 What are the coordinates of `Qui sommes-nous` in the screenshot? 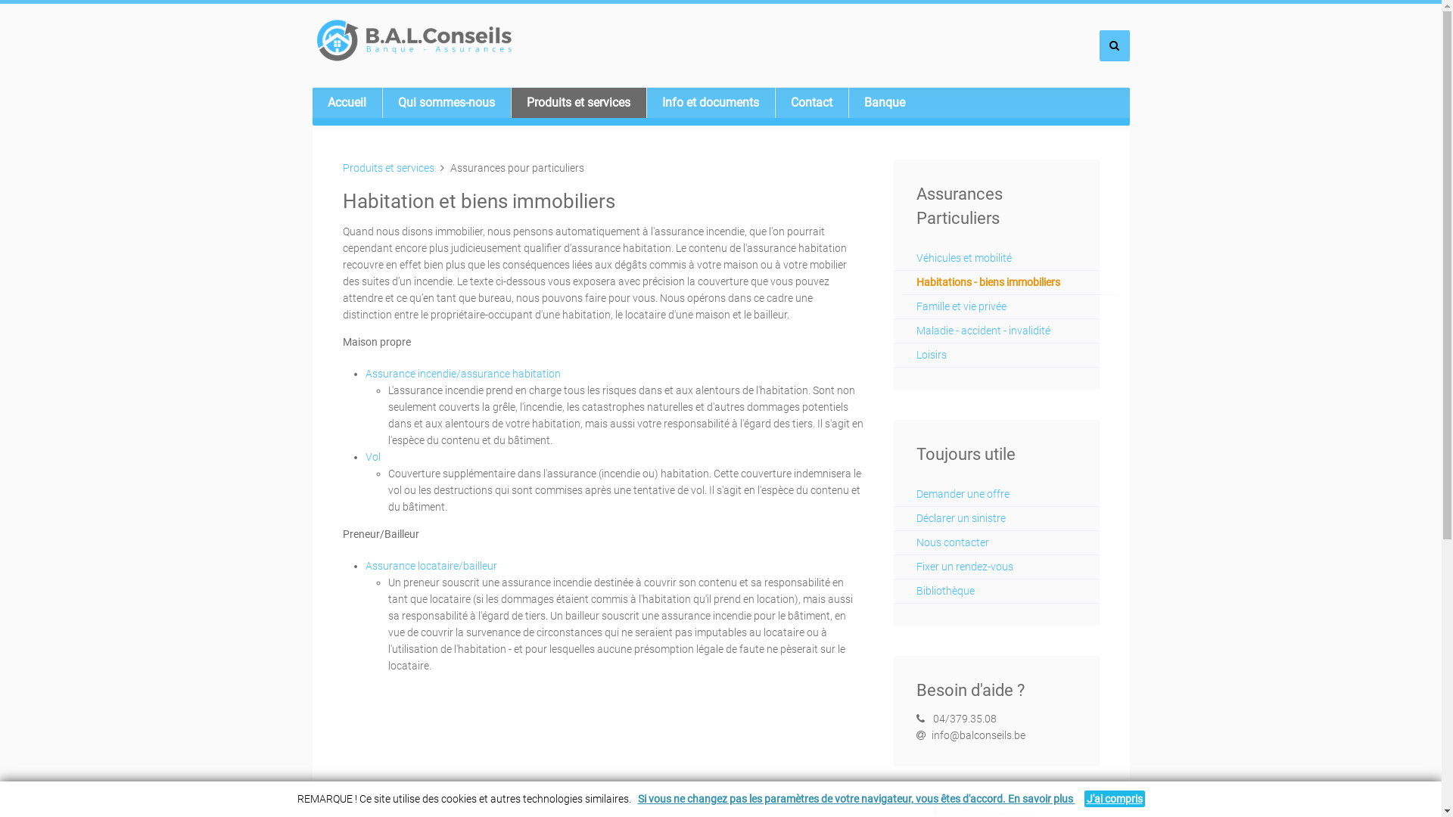 It's located at (446, 103).